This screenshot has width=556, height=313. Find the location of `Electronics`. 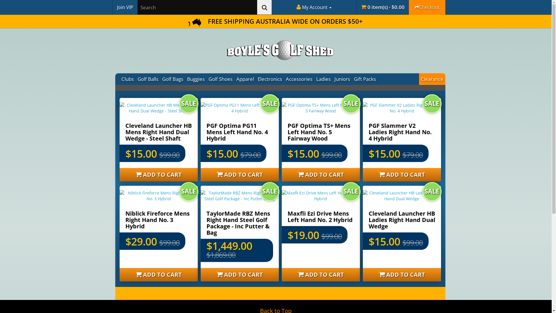

Electronics is located at coordinates (270, 79).